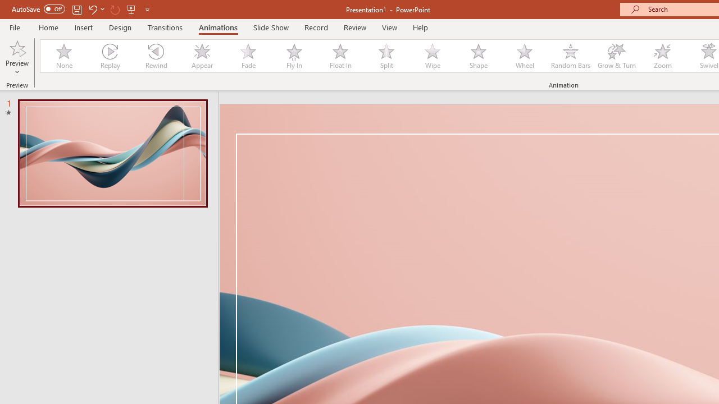 This screenshot has width=719, height=404. I want to click on Random Bars, so click(571, 56).